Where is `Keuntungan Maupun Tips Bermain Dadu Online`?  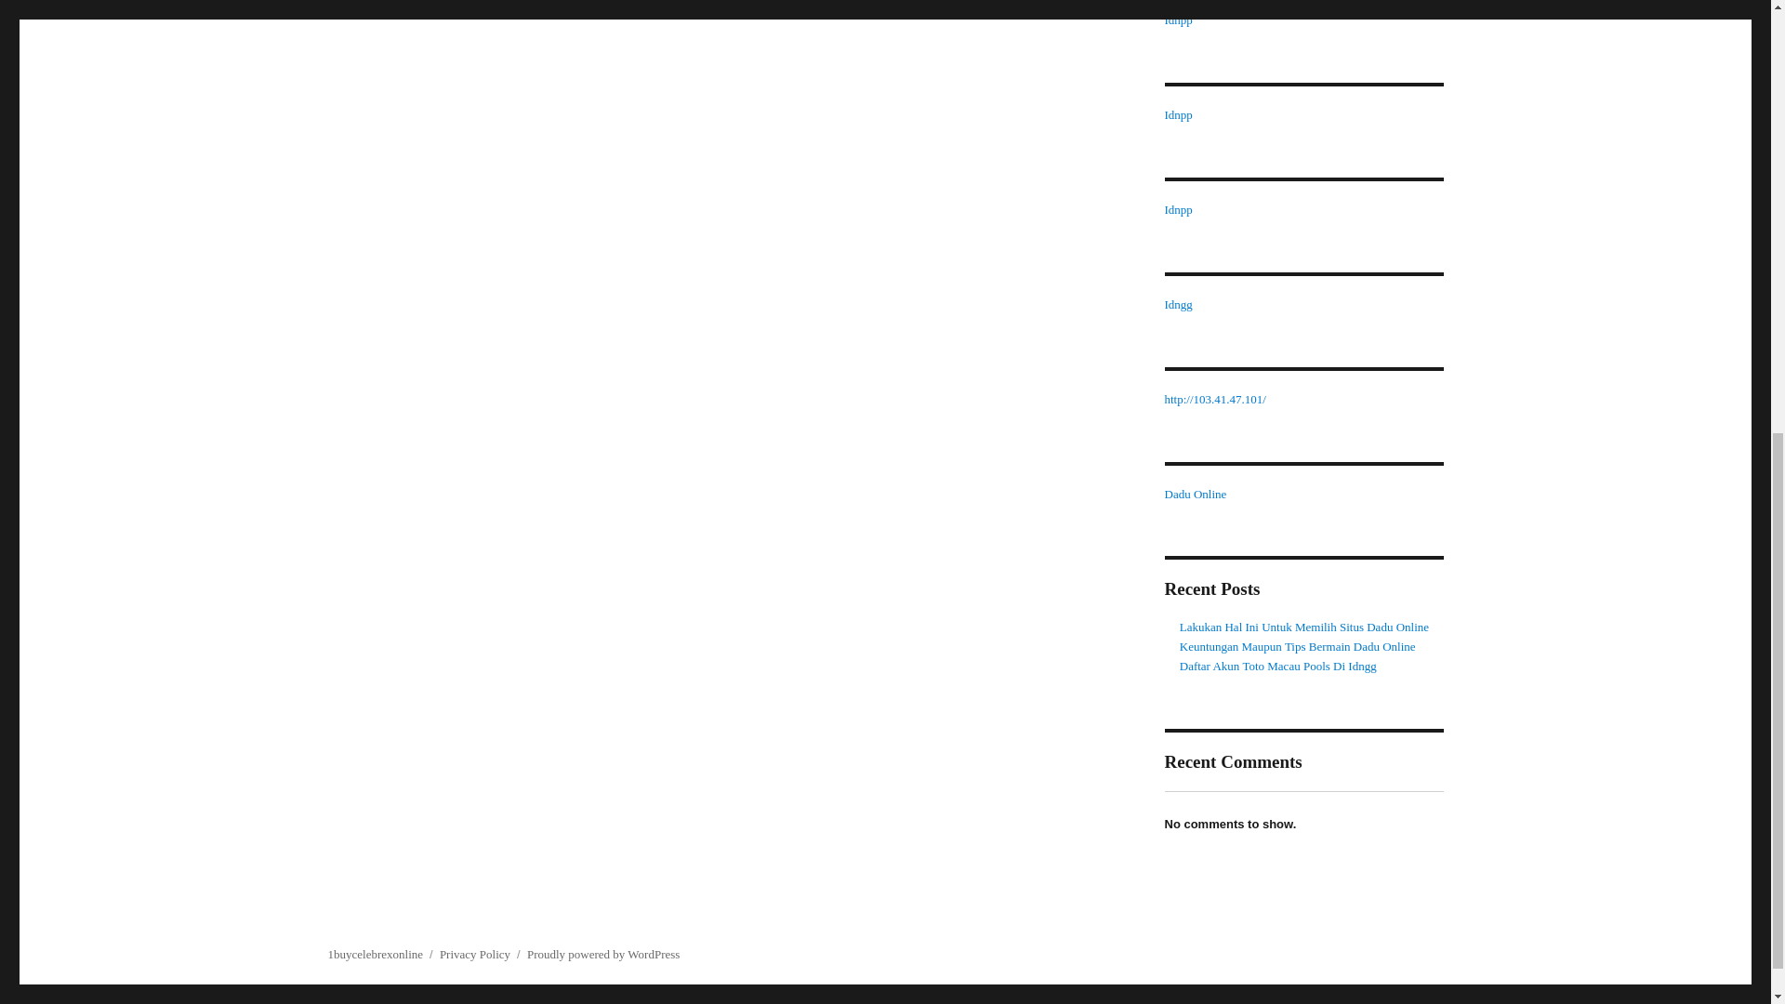 Keuntungan Maupun Tips Bermain Dadu Online is located at coordinates (1298, 646).